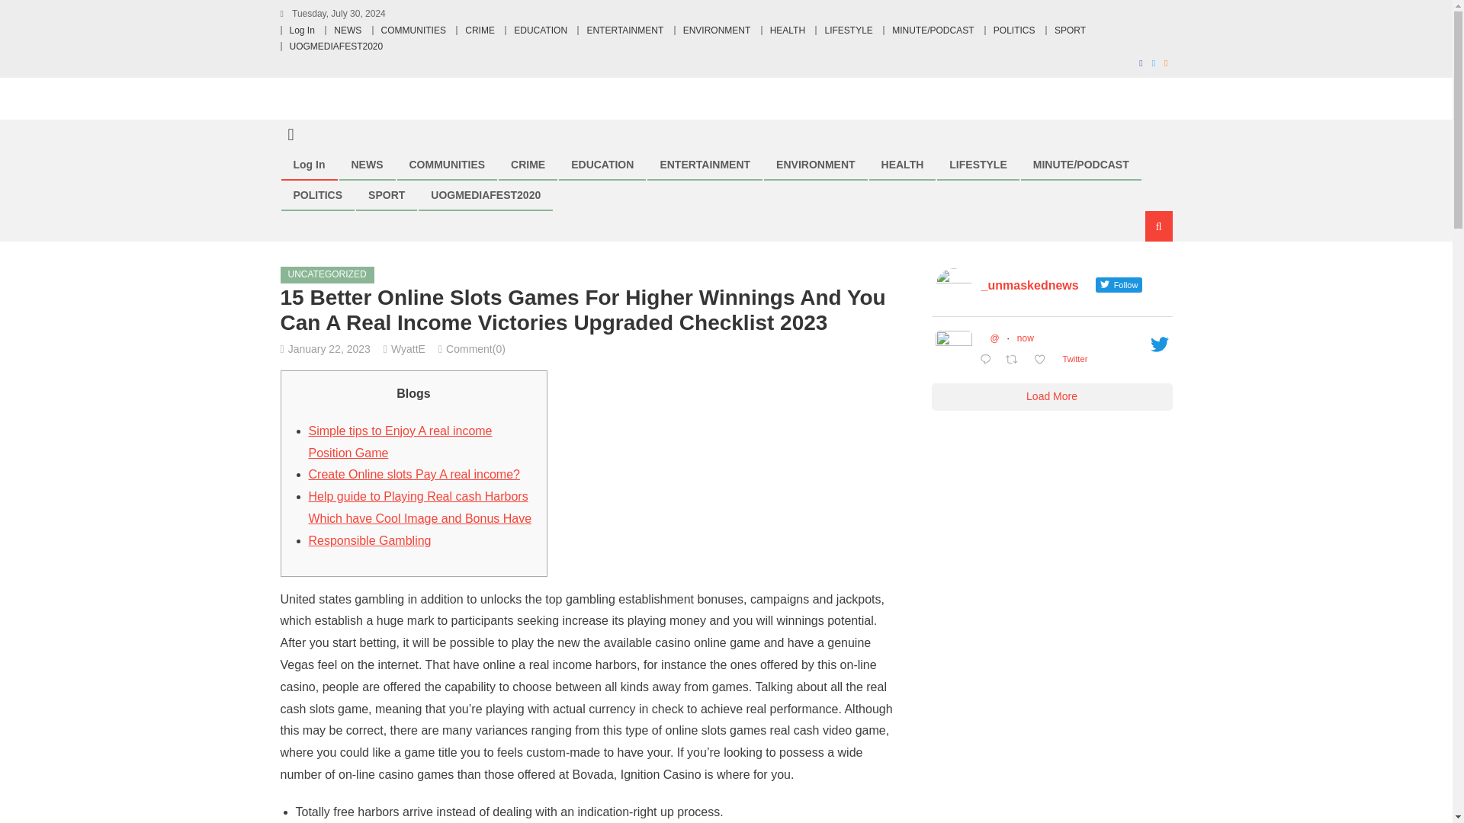 The height and width of the screenshot is (823, 1464). Describe the element at coordinates (328, 274) in the screenshot. I see `UNCATEGORIZED` at that location.